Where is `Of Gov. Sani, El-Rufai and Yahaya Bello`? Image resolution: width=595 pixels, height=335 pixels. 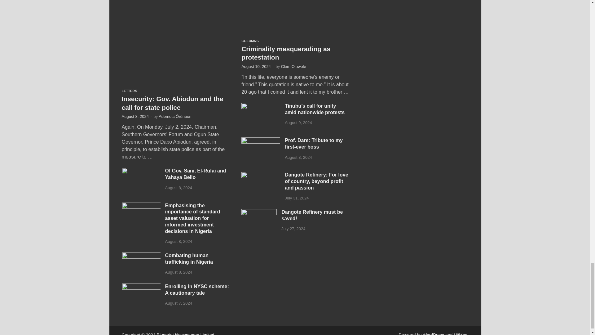
Of Gov. Sani, El-Rufai and Yahaya Bello is located at coordinates (141, 171).